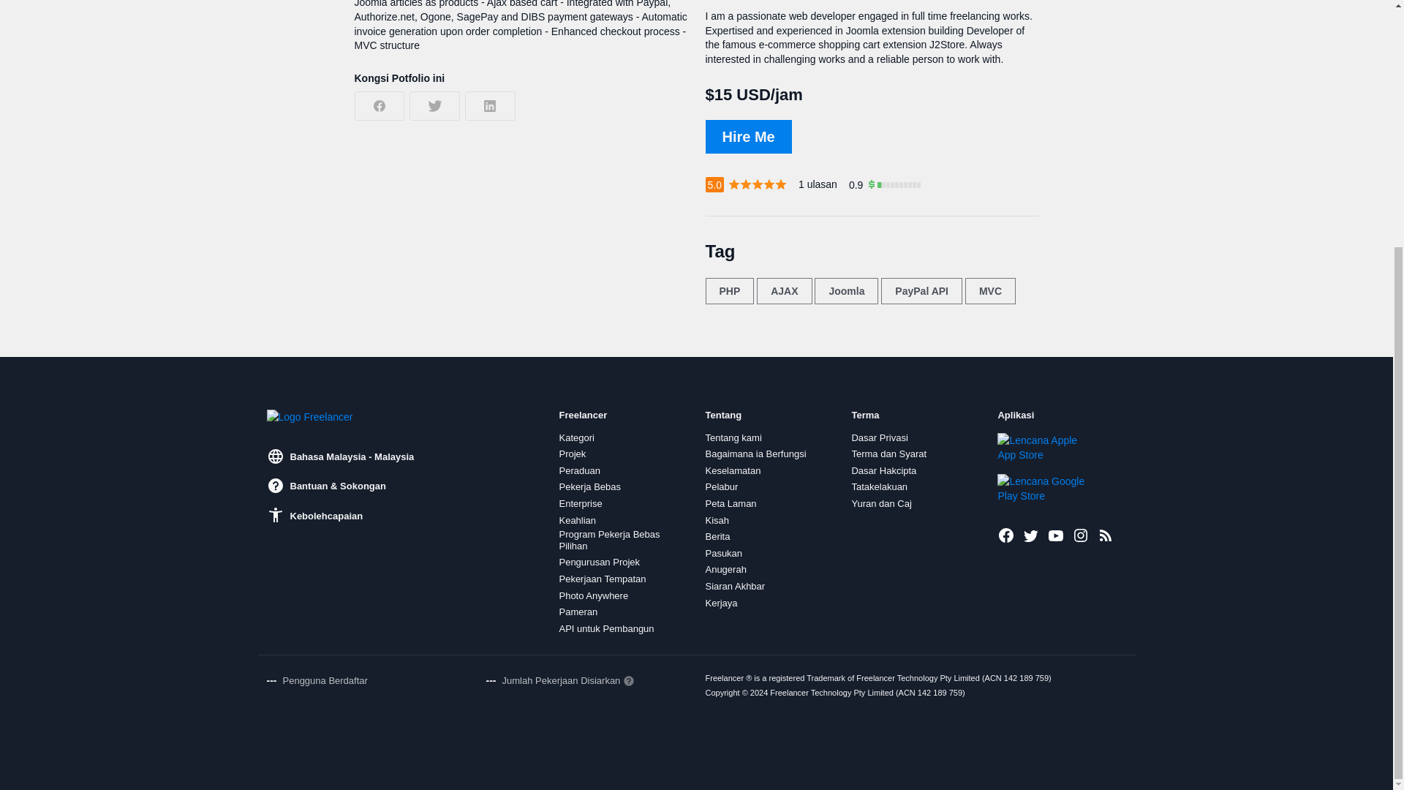 The image size is (1404, 790). I want to click on Hire Me, so click(747, 136).